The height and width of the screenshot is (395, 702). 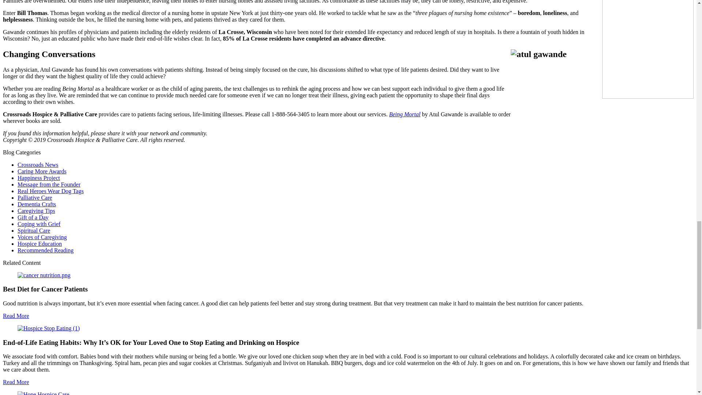 What do you see at coordinates (33, 217) in the screenshot?
I see `Gift of a Day` at bounding box center [33, 217].